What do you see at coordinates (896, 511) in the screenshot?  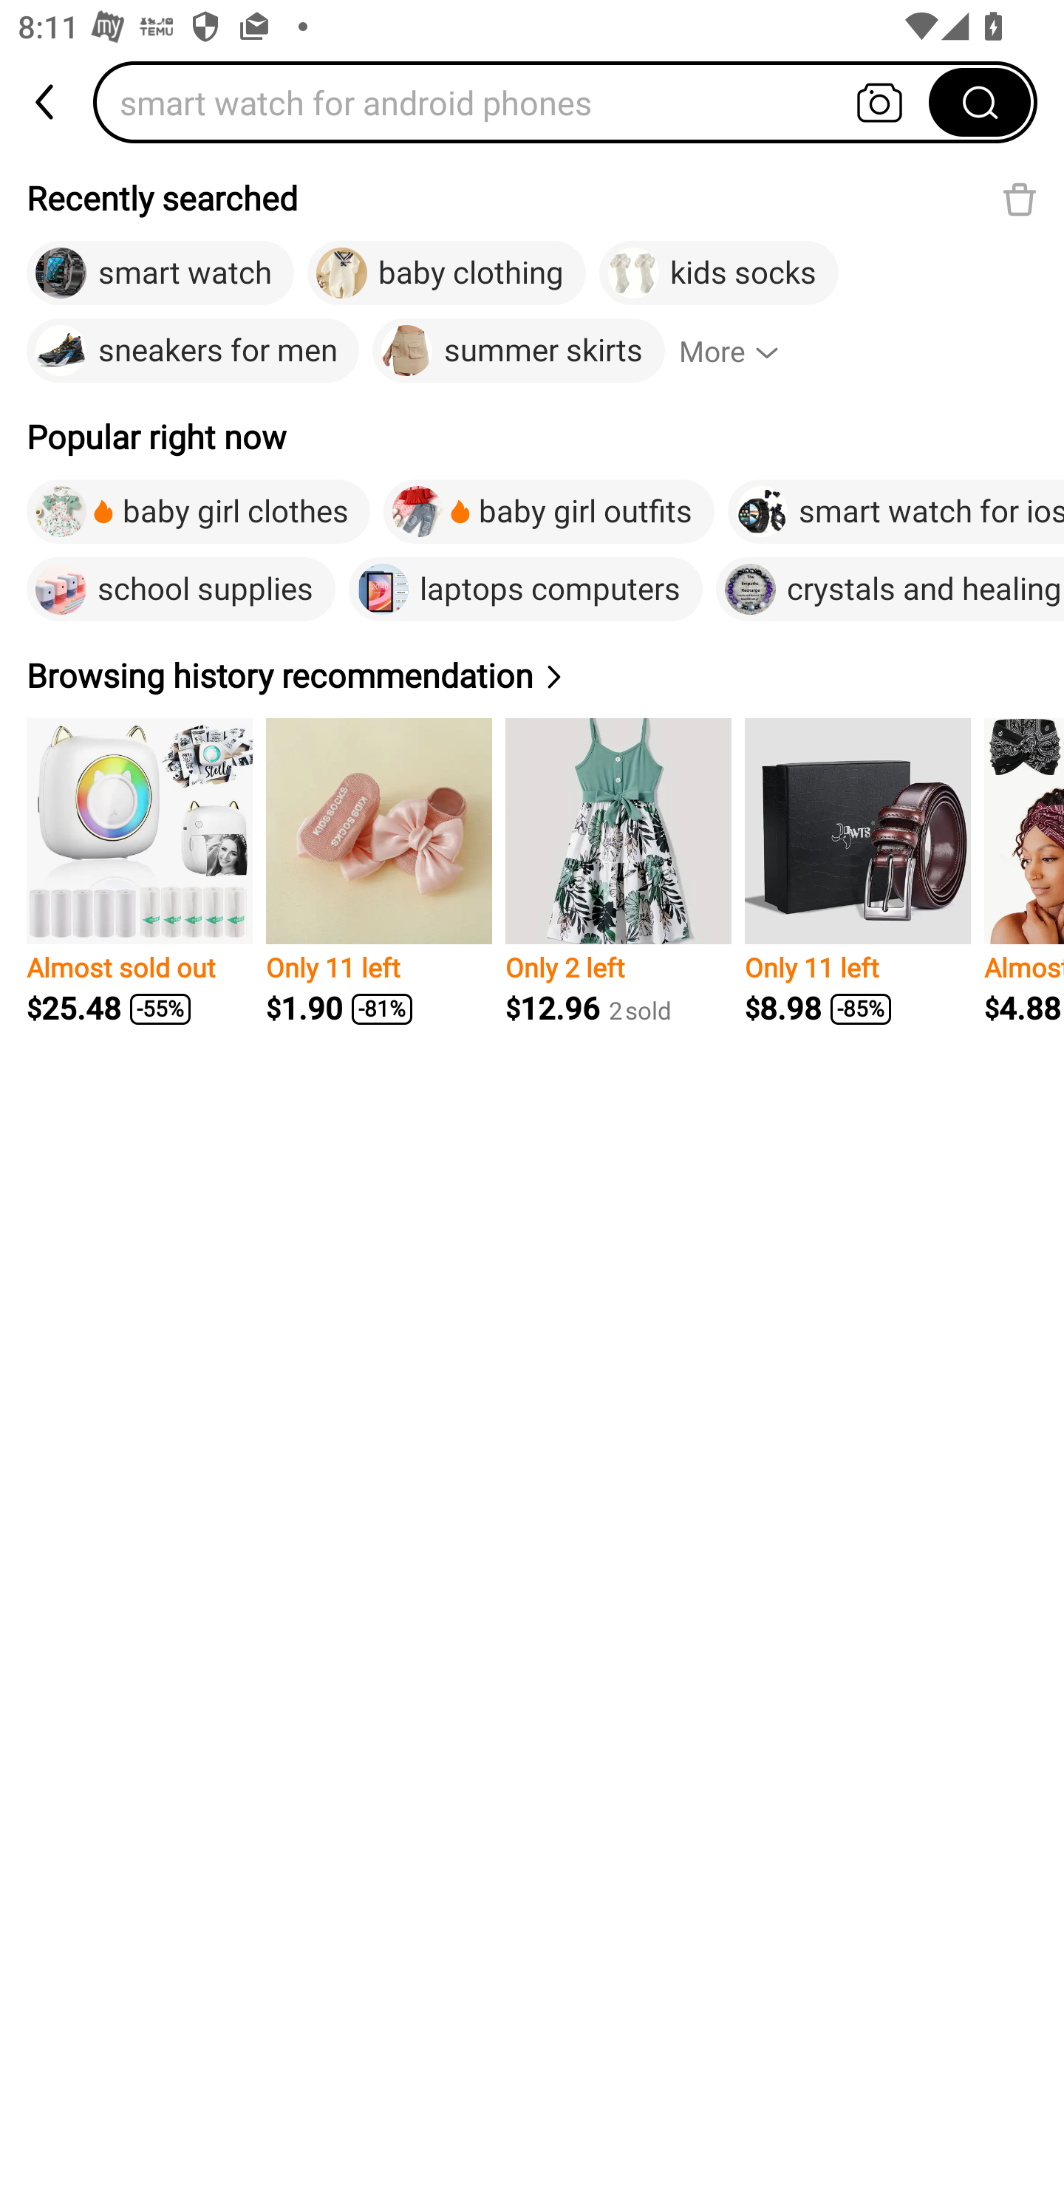 I see `smart watch for ios phones` at bounding box center [896, 511].